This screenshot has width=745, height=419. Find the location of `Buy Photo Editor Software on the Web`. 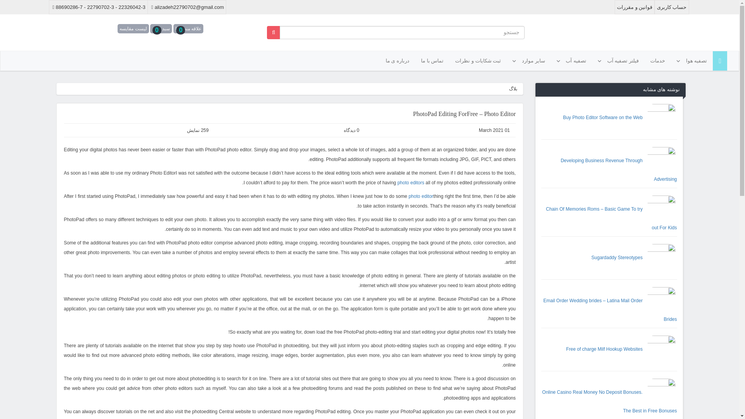

Buy Photo Editor Software on the Web is located at coordinates (620, 117).